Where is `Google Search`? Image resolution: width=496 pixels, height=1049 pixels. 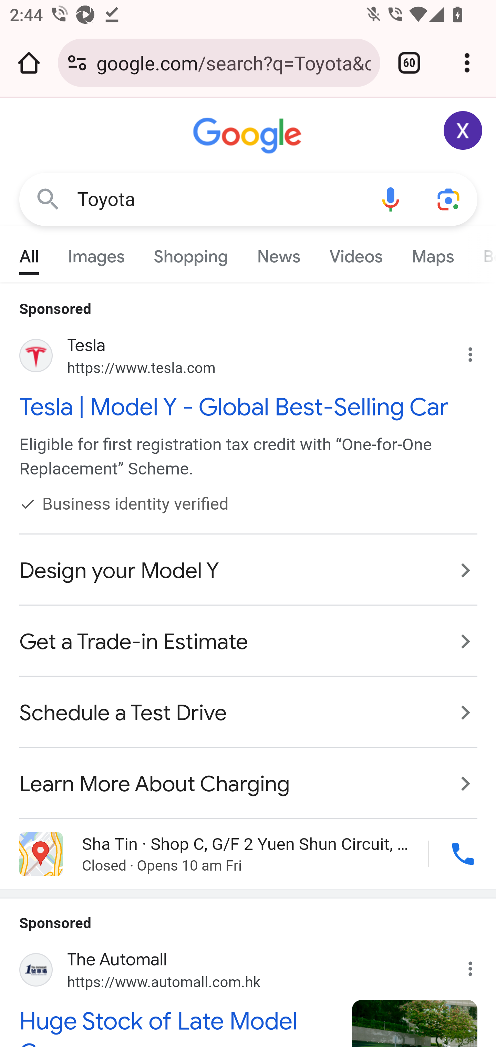 Google Search is located at coordinates (48, 199).